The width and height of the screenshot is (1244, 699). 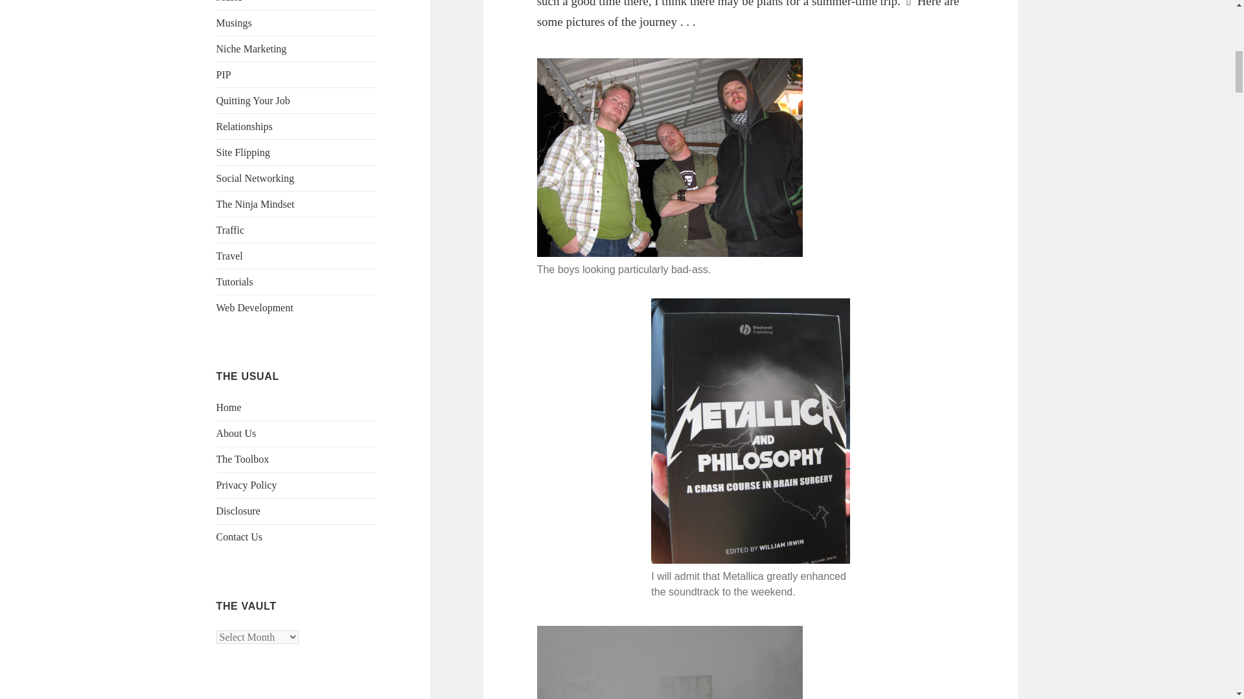 What do you see at coordinates (243, 459) in the screenshot?
I see `The Toolbox` at bounding box center [243, 459].